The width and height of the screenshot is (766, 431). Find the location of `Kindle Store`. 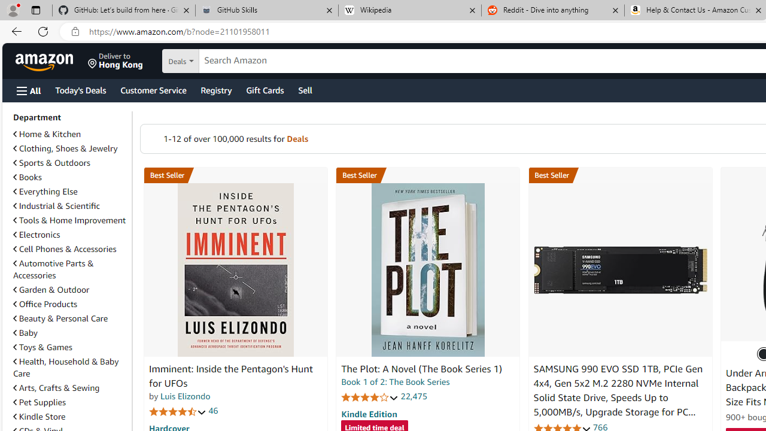

Kindle Store is located at coordinates (39, 416).